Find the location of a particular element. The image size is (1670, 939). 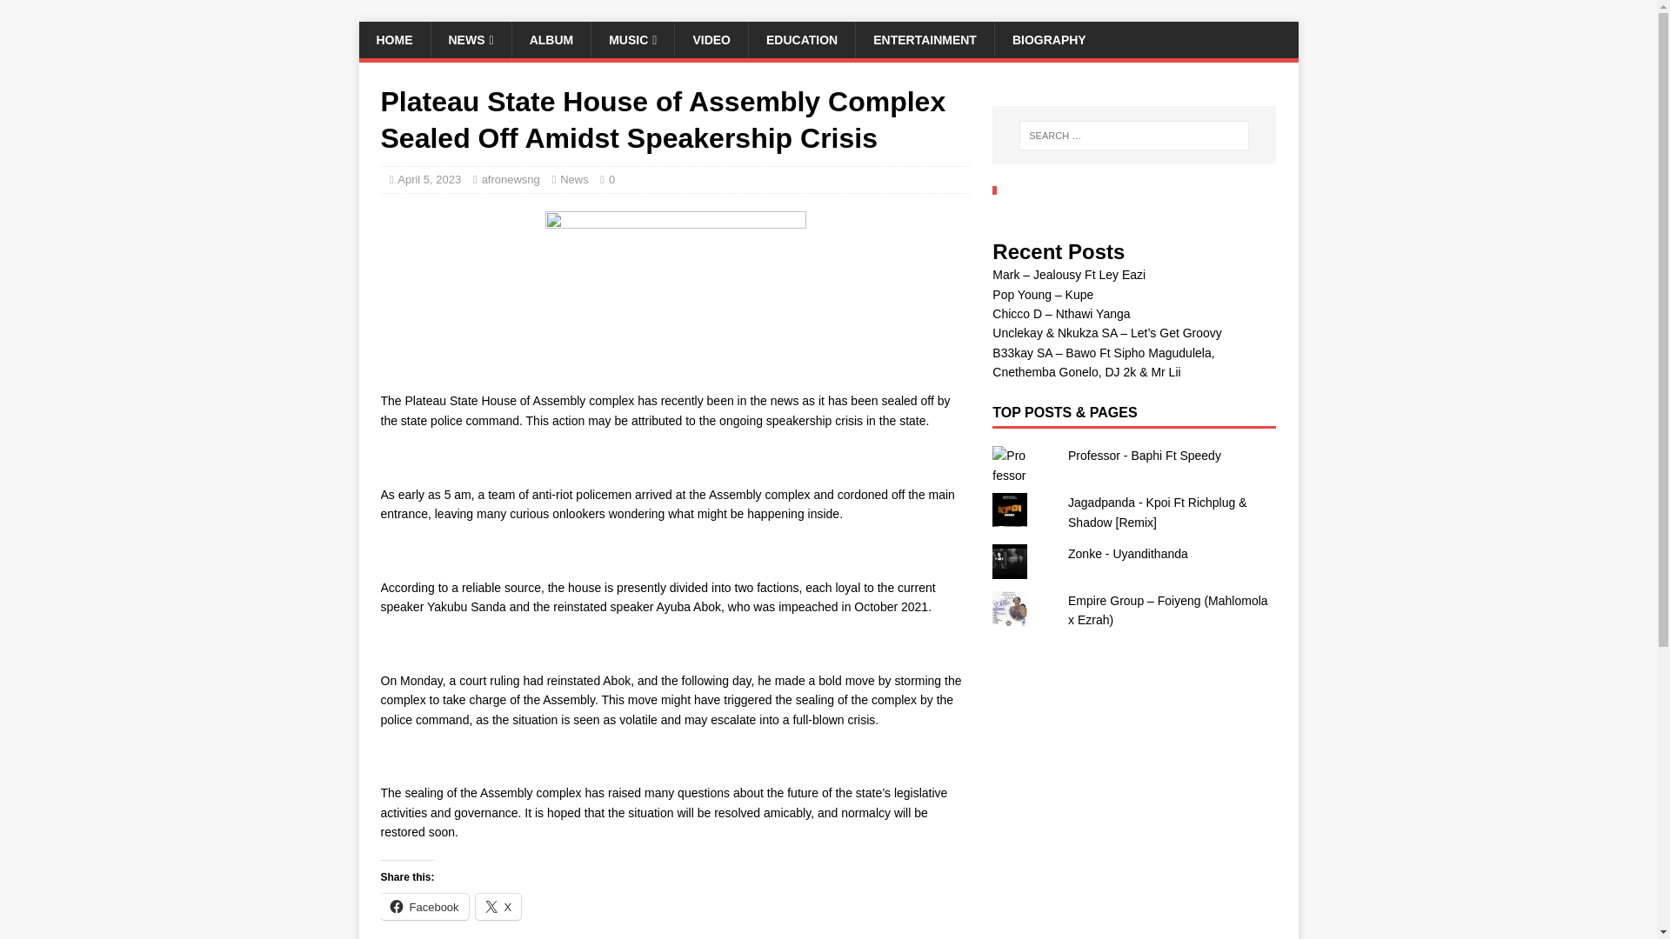

ENTERTAINMENT is located at coordinates (924, 39).